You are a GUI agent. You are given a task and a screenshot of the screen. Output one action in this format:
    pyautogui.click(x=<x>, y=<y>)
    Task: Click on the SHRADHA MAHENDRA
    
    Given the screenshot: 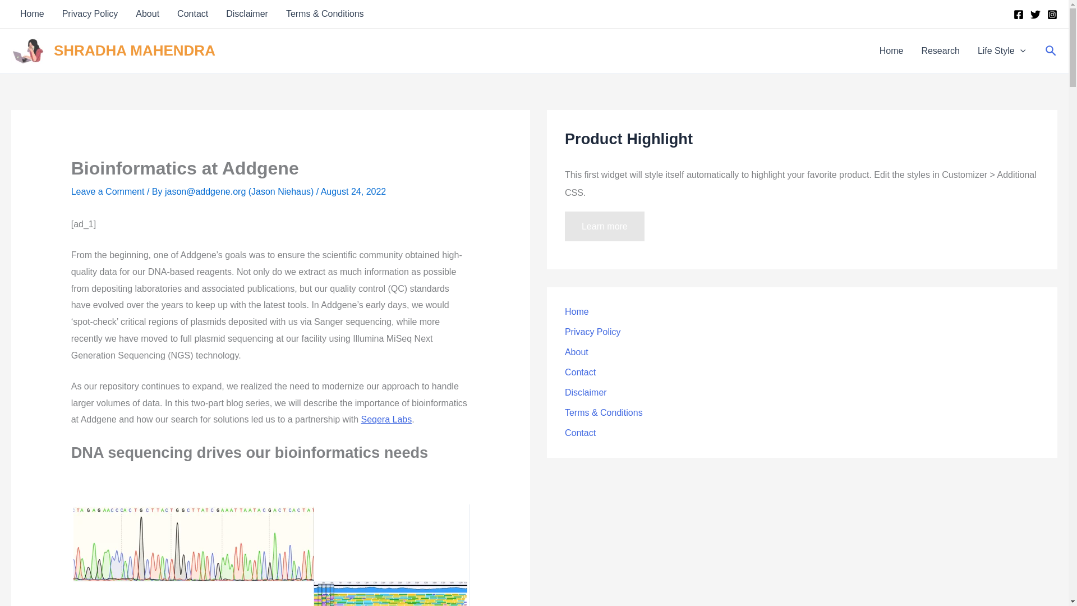 What is the action you would take?
    pyautogui.click(x=135, y=50)
    